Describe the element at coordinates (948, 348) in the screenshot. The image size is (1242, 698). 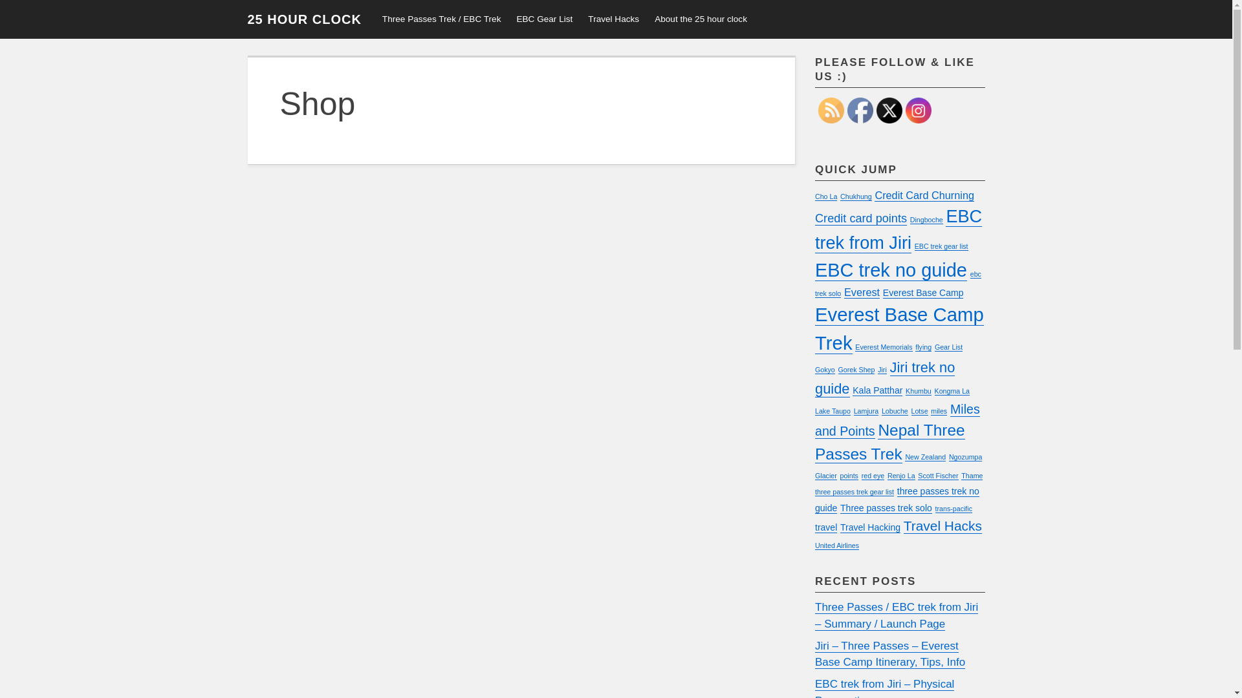
I see `Gear List` at that location.